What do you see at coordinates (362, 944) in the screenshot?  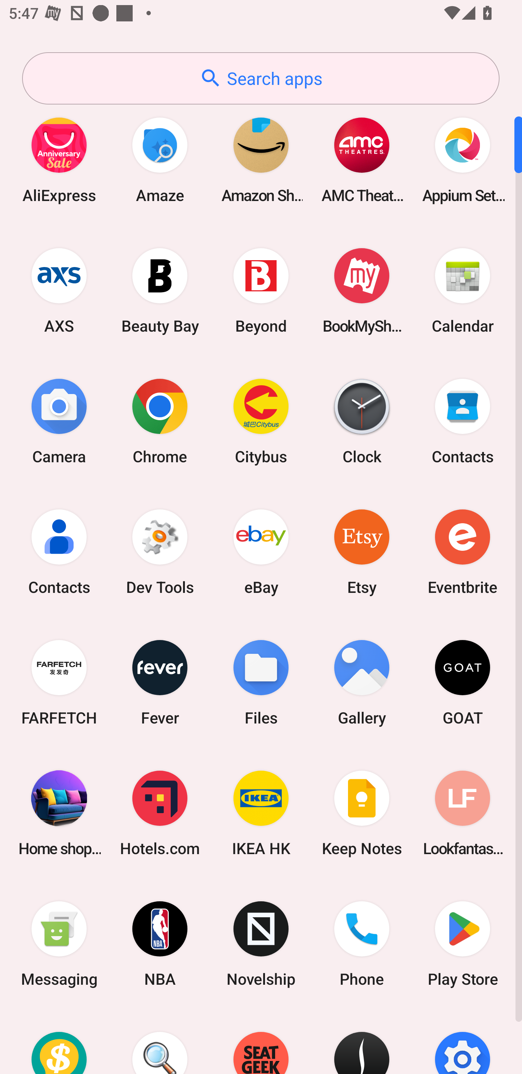 I see `Phone` at bounding box center [362, 944].